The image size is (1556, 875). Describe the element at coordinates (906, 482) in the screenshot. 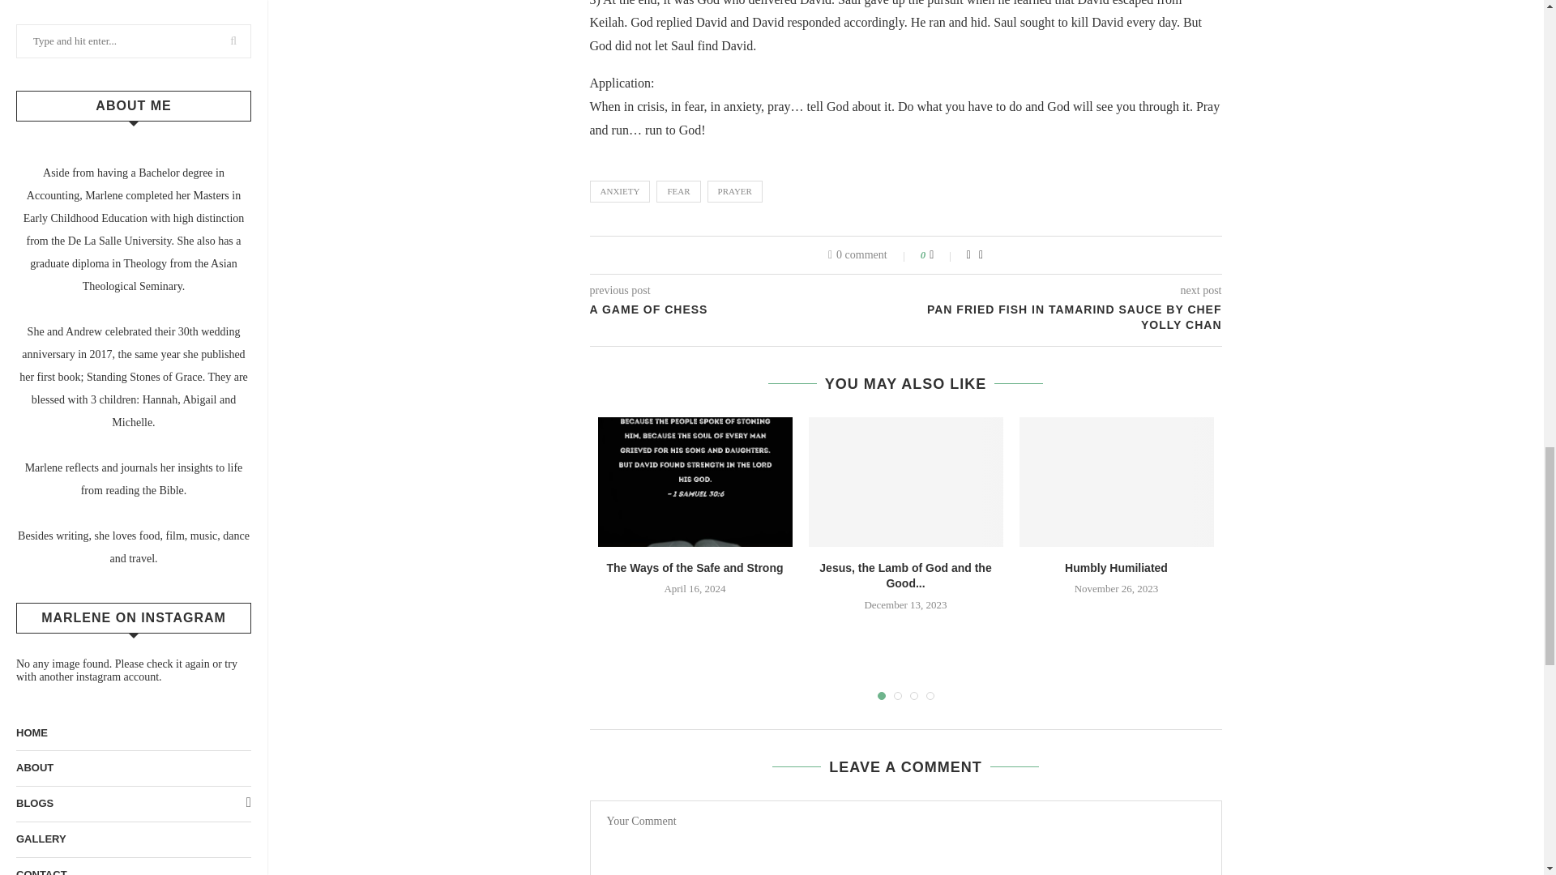

I see `Jesus, the Lamb of God and the Good Shepherd` at that location.